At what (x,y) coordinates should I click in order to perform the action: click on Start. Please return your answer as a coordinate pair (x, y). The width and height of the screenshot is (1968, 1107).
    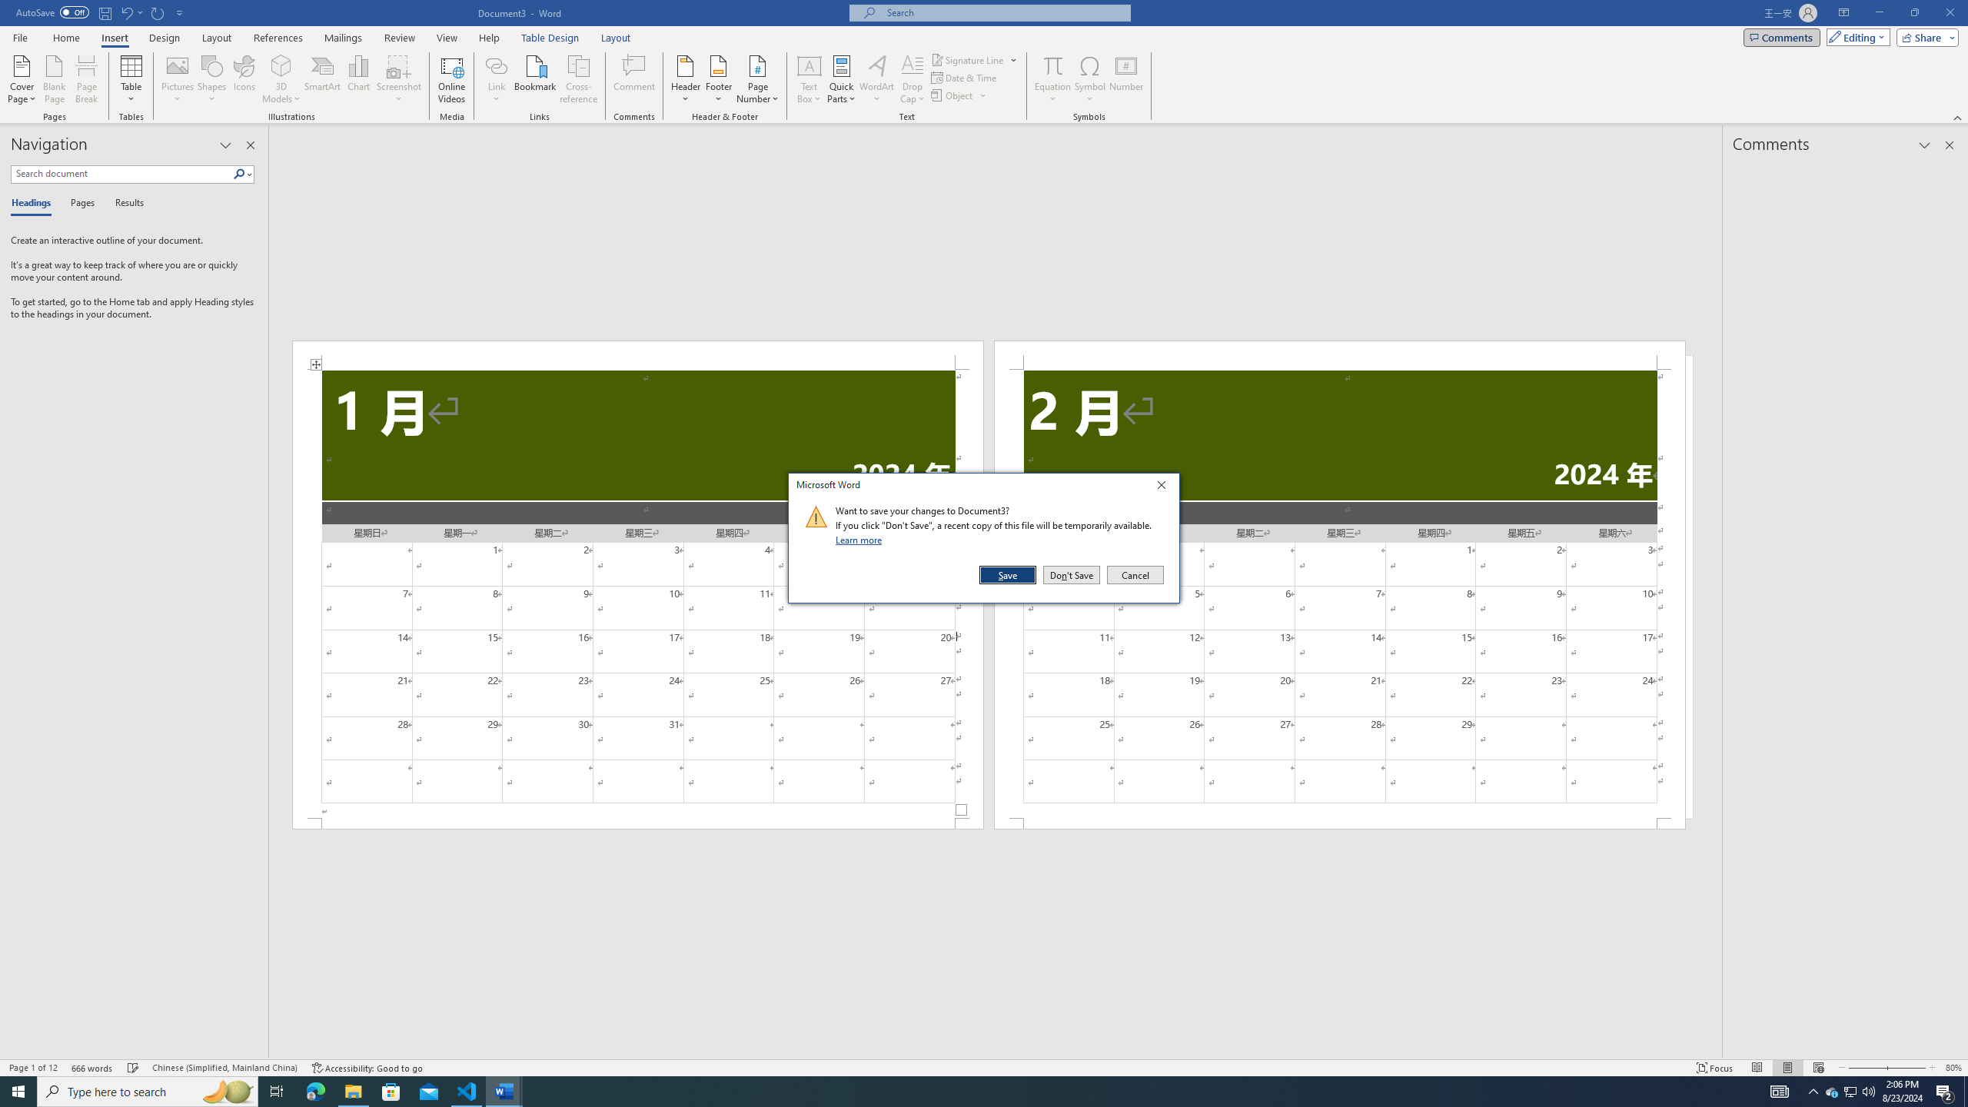
    Looking at the image, I should click on (18, 1092).